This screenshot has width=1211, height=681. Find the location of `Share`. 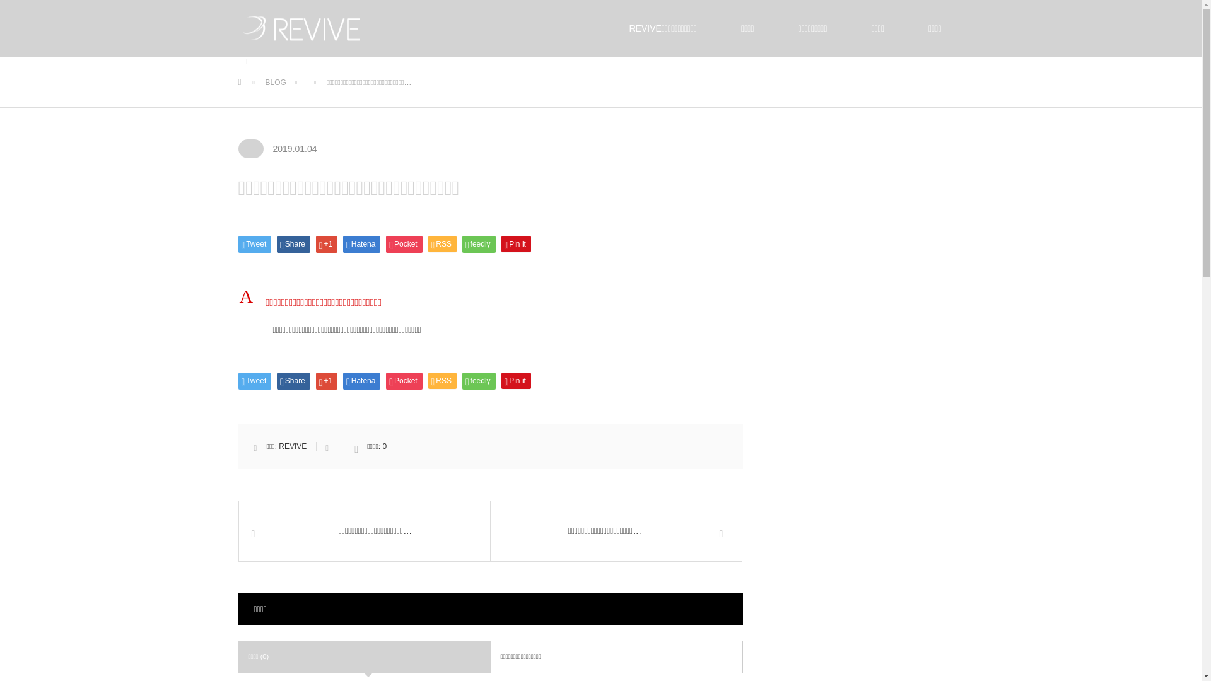

Share is located at coordinates (293, 381).